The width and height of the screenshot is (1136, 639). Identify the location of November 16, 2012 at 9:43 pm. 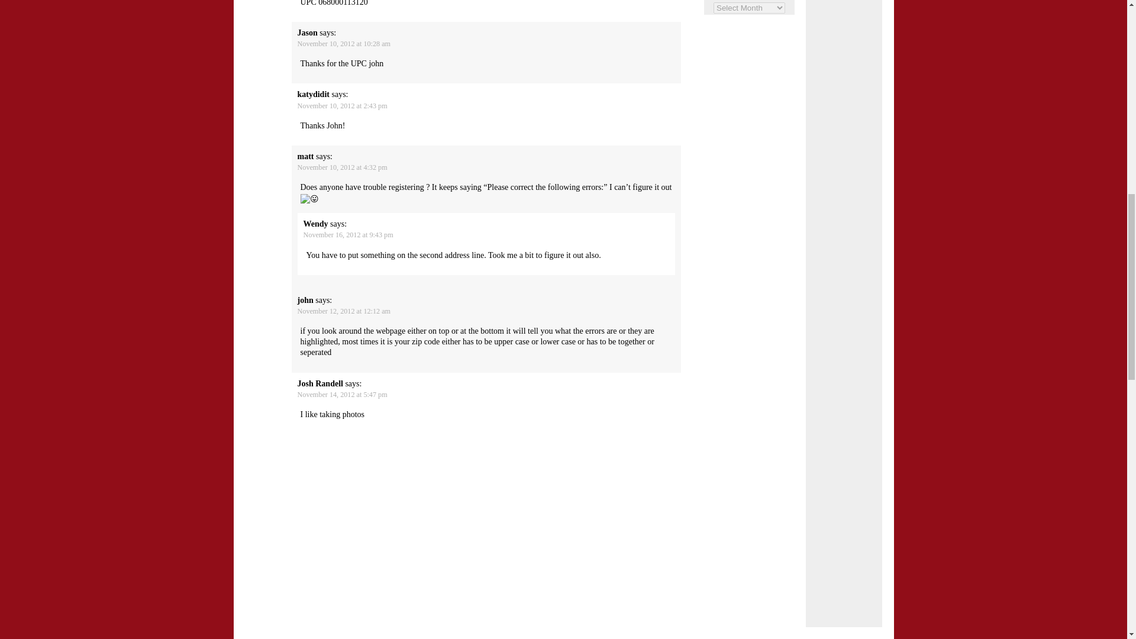
(348, 234).